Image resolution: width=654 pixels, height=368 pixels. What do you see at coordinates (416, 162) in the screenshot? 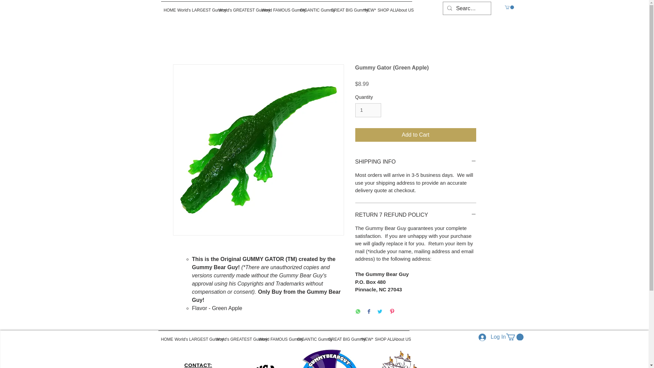
I see `SHIPPING INFO` at bounding box center [416, 162].